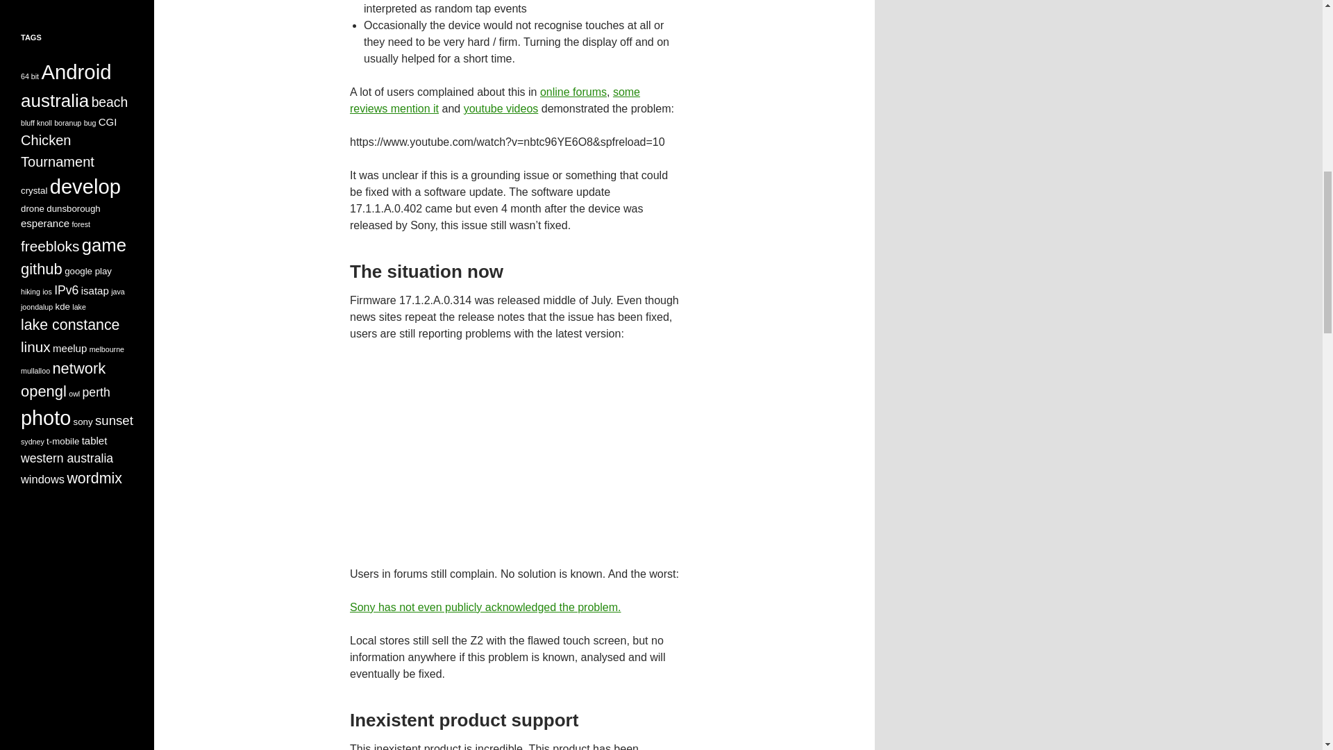 Image resolution: width=1333 pixels, height=750 pixels. I want to click on some reviews mention it, so click(494, 100).